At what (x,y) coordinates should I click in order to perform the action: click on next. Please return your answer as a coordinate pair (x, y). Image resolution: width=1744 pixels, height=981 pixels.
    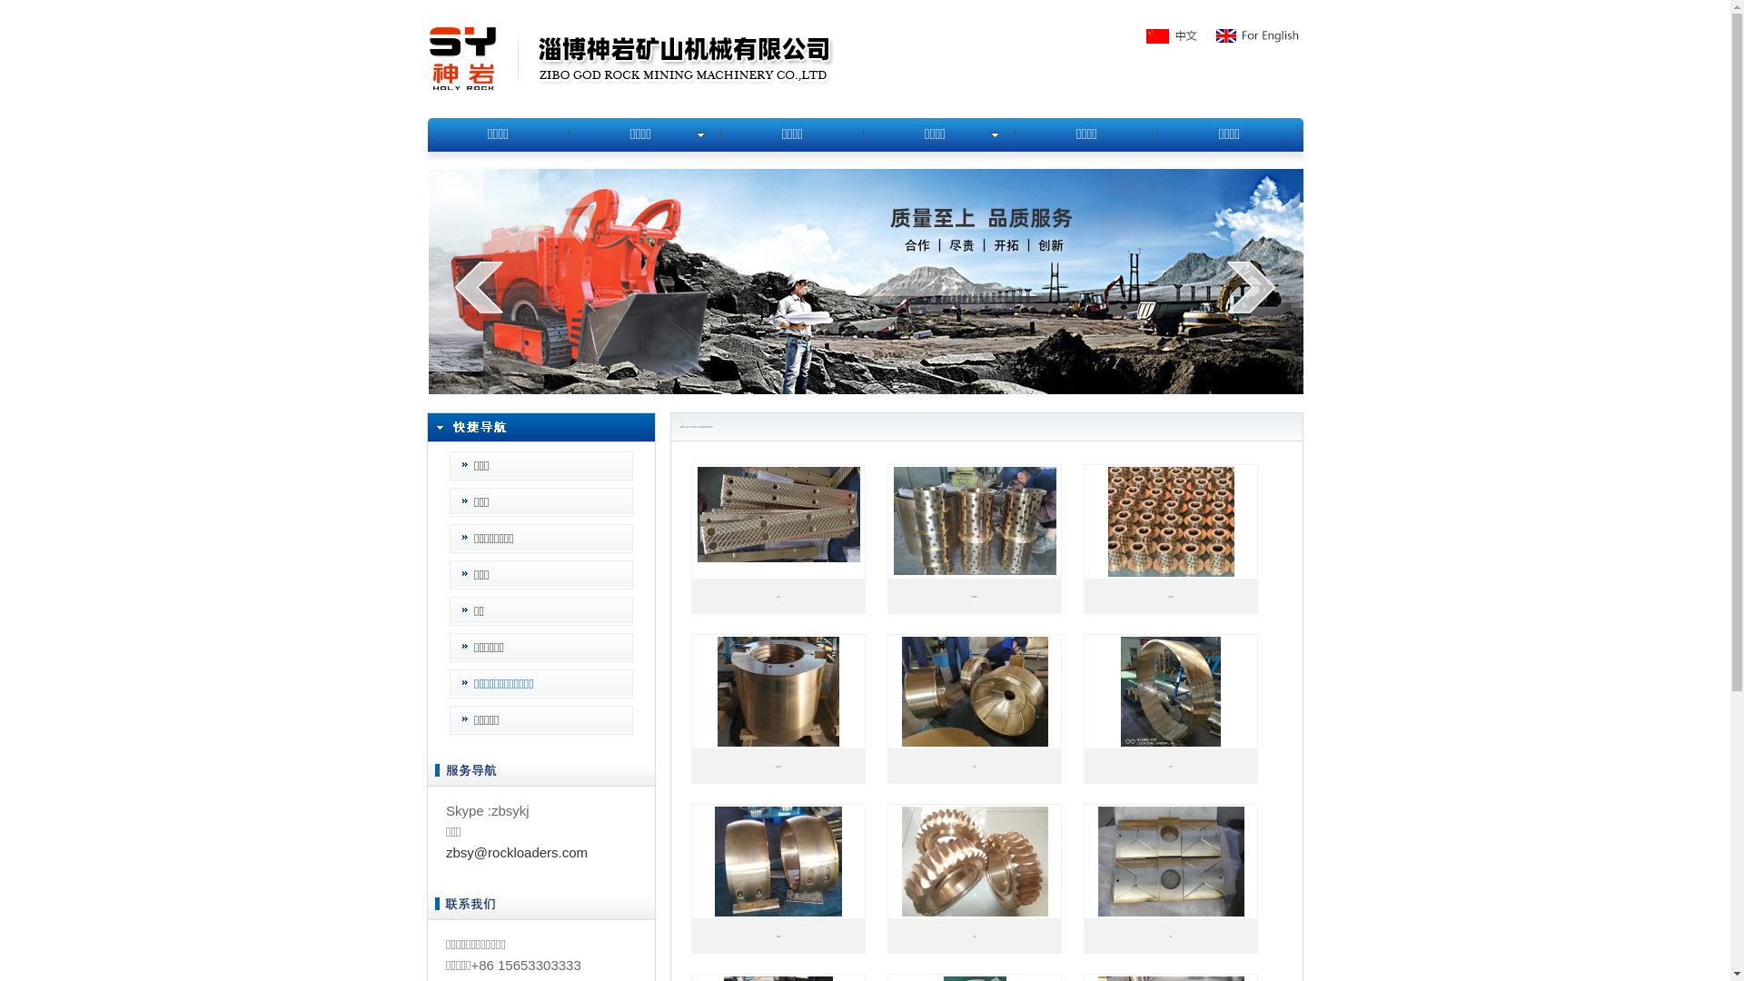
    Looking at the image, I should click on (1252, 287).